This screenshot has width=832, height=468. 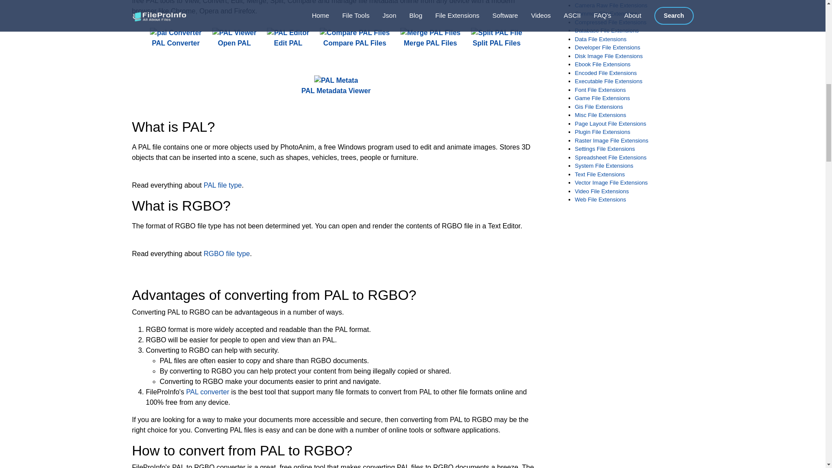 What do you see at coordinates (288, 38) in the screenshot?
I see `Edit PAL` at bounding box center [288, 38].